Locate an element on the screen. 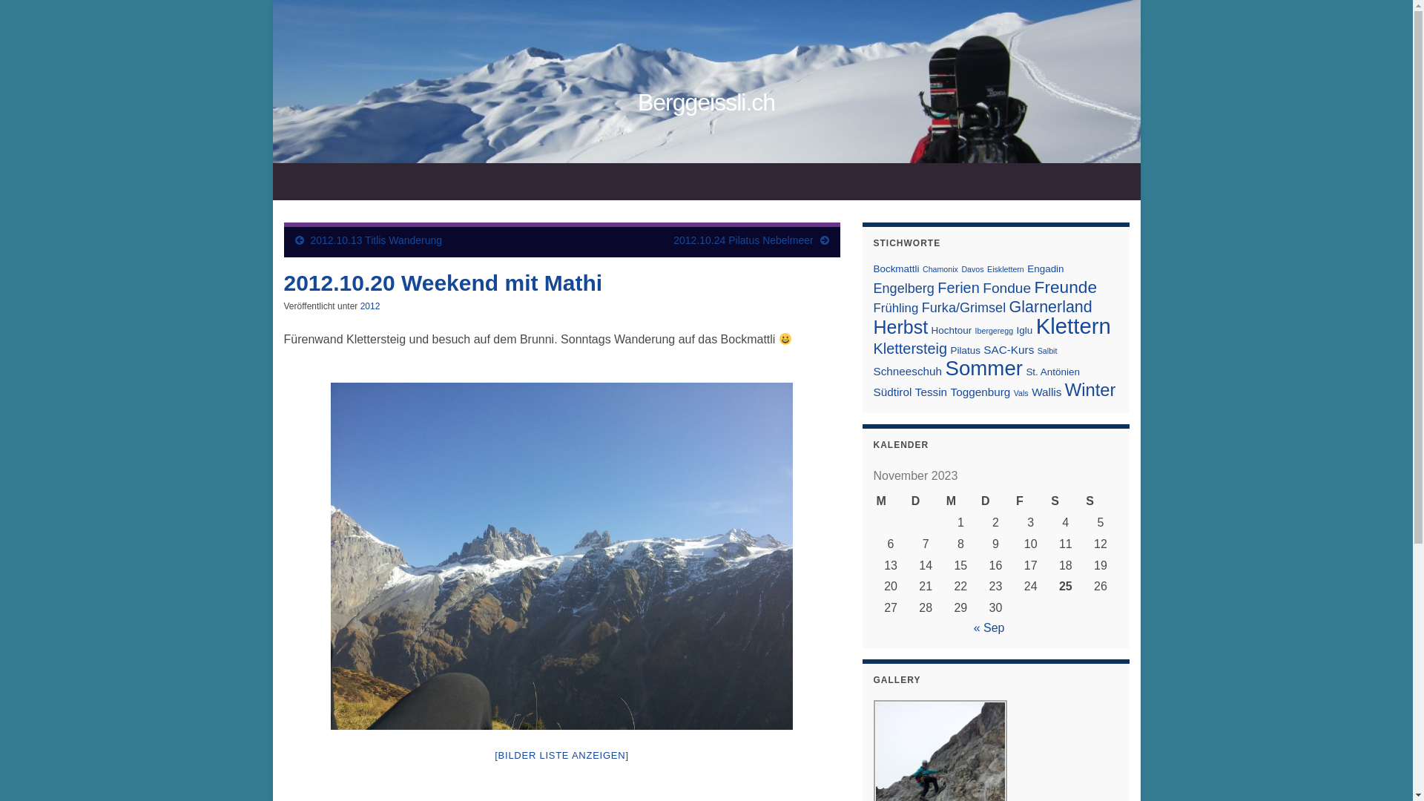  2012.10.24 Pilatus Nebelmeer is located at coordinates (743, 240).